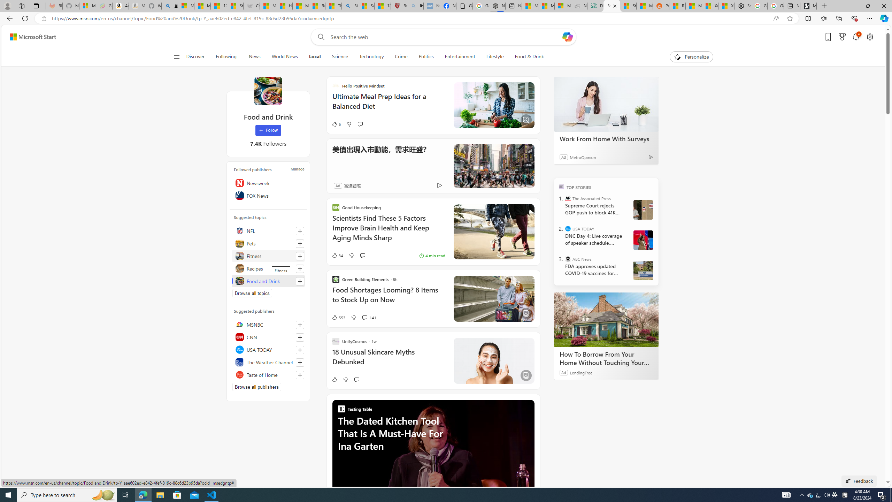 The height and width of the screenshot is (502, 892). What do you see at coordinates (583, 157) in the screenshot?
I see `MetroOpinion` at bounding box center [583, 157].